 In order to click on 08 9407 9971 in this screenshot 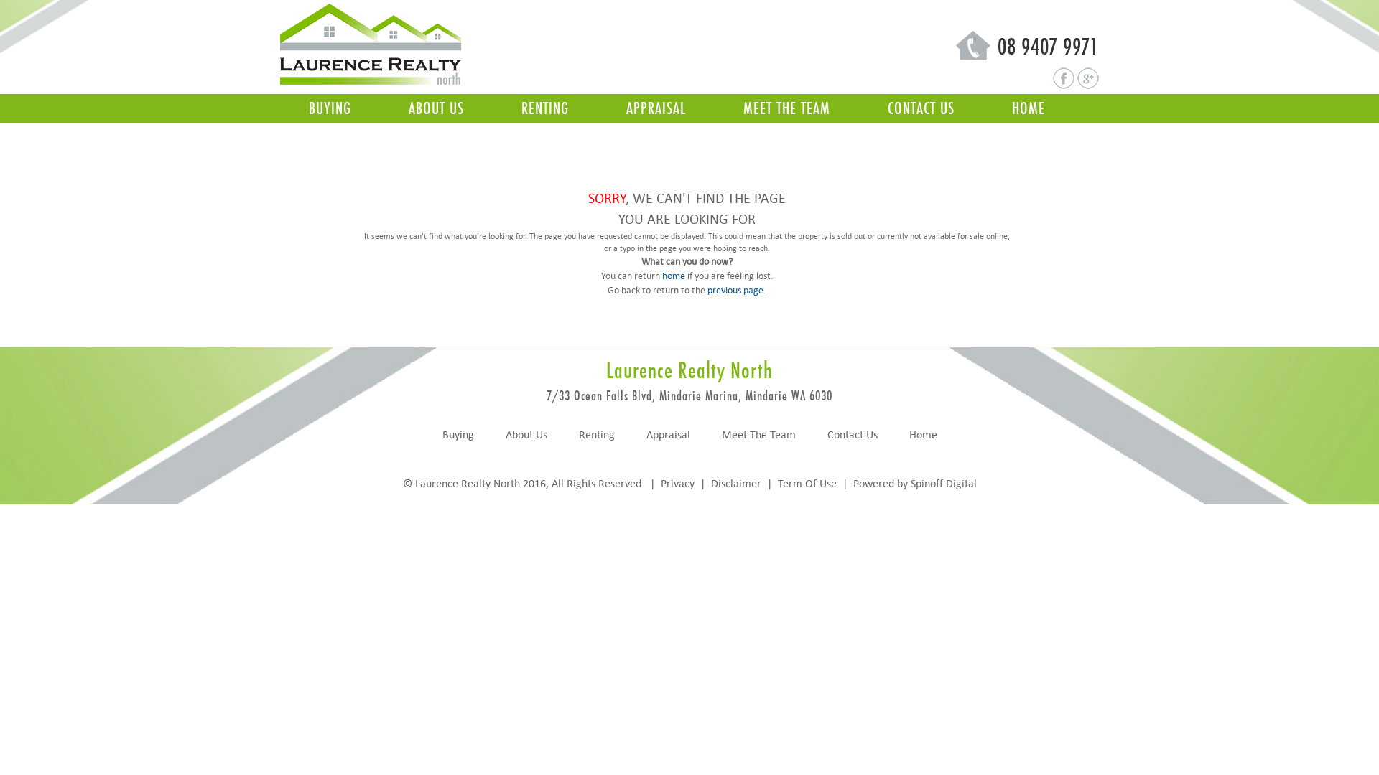, I will do `click(973, 44)`.